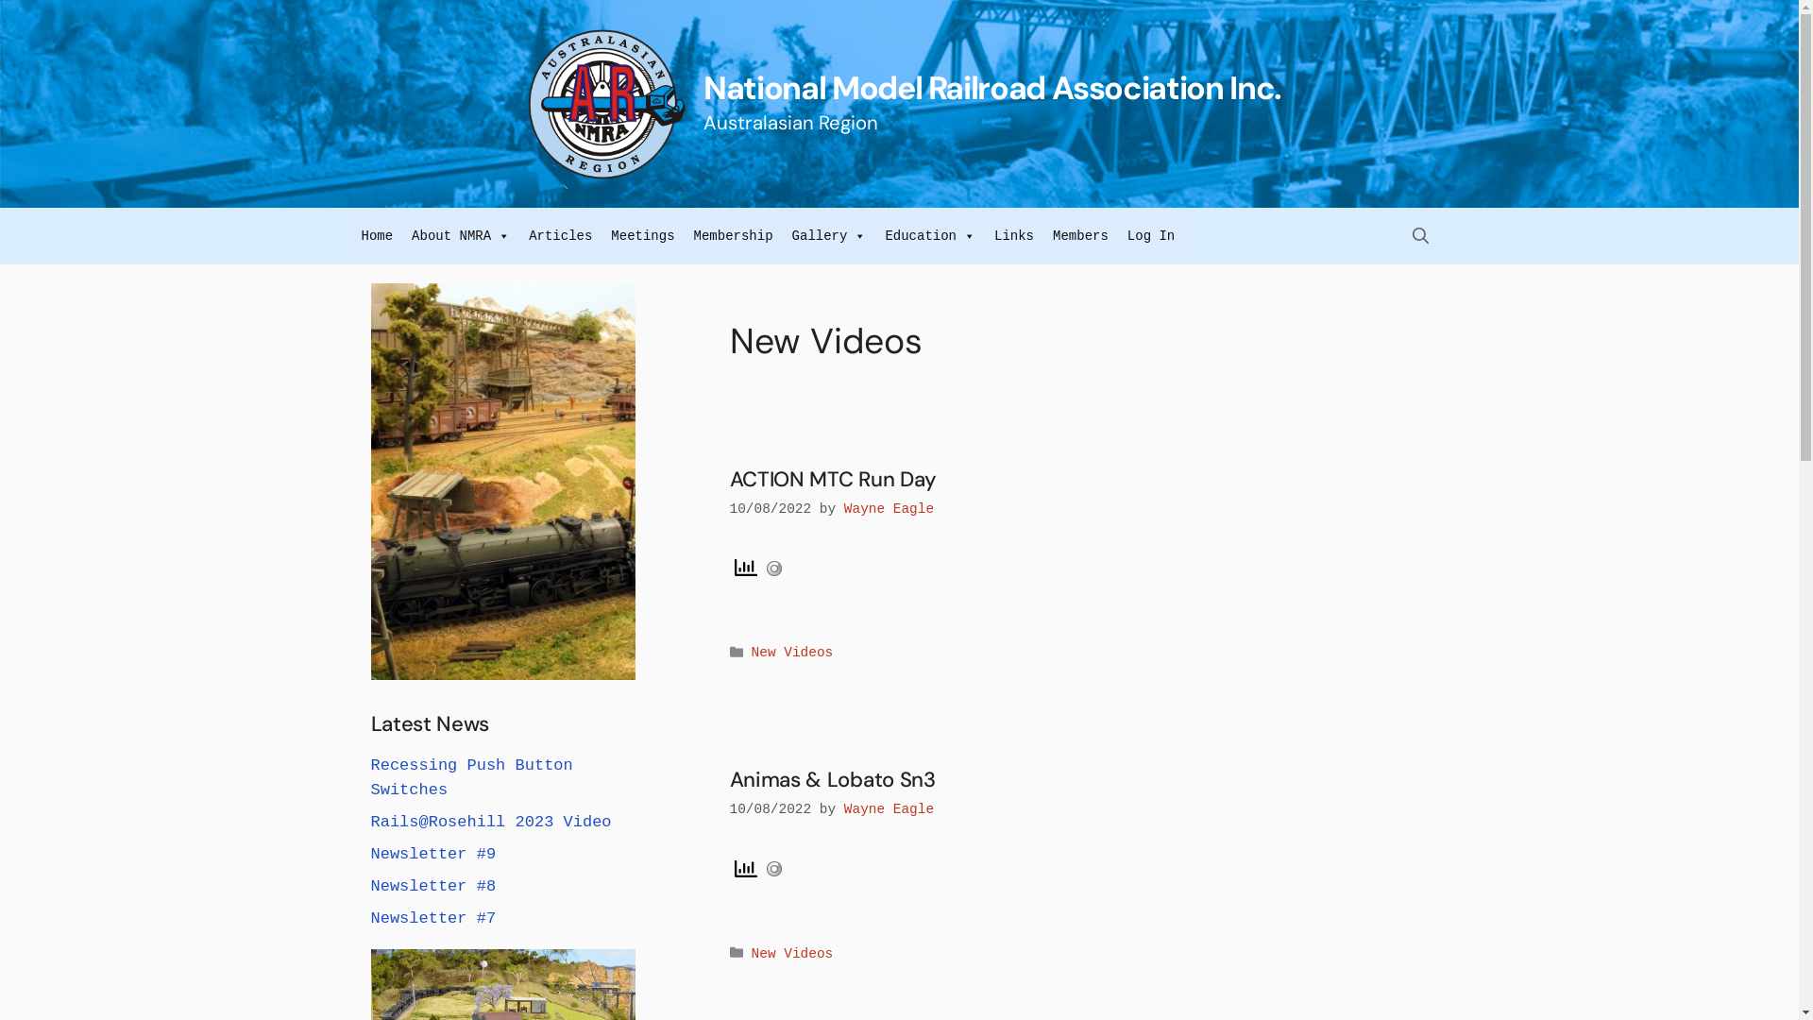 The image size is (1813, 1020). What do you see at coordinates (561, 236) in the screenshot?
I see `Articles` at bounding box center [561, 236].